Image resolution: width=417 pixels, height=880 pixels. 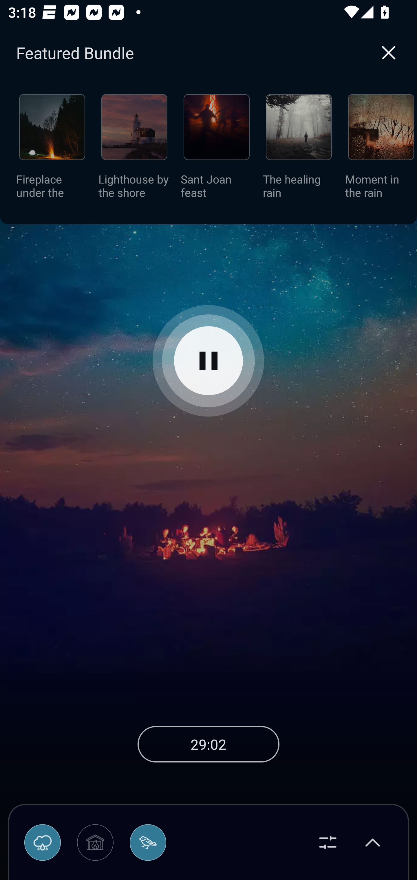 I want to click on Sant Joan feast, so click(x=217, y=150).